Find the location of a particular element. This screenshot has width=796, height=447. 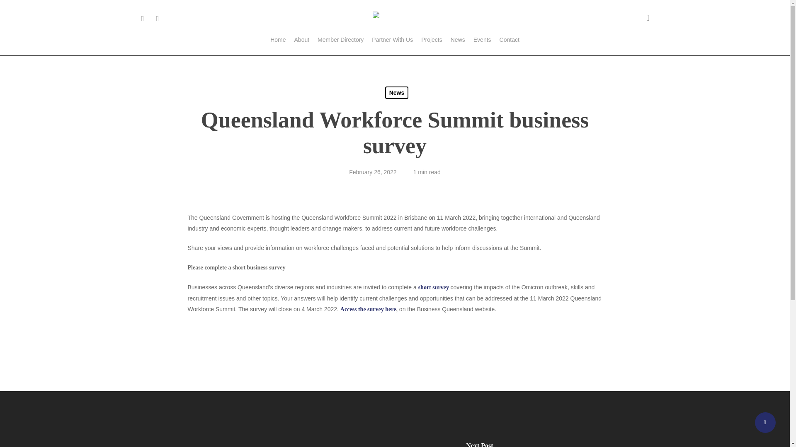

facebook is located at coordinates (143, 17).